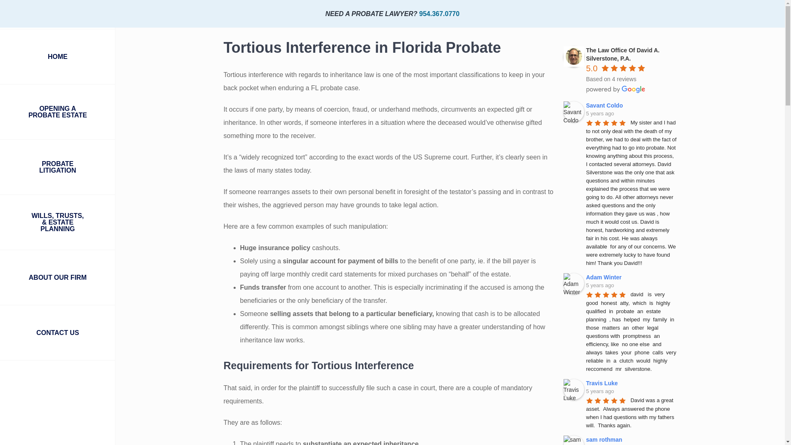 Image resolution: width=791 pixels, height=445 pixels. I want to click on HOME, so click(58, 57).